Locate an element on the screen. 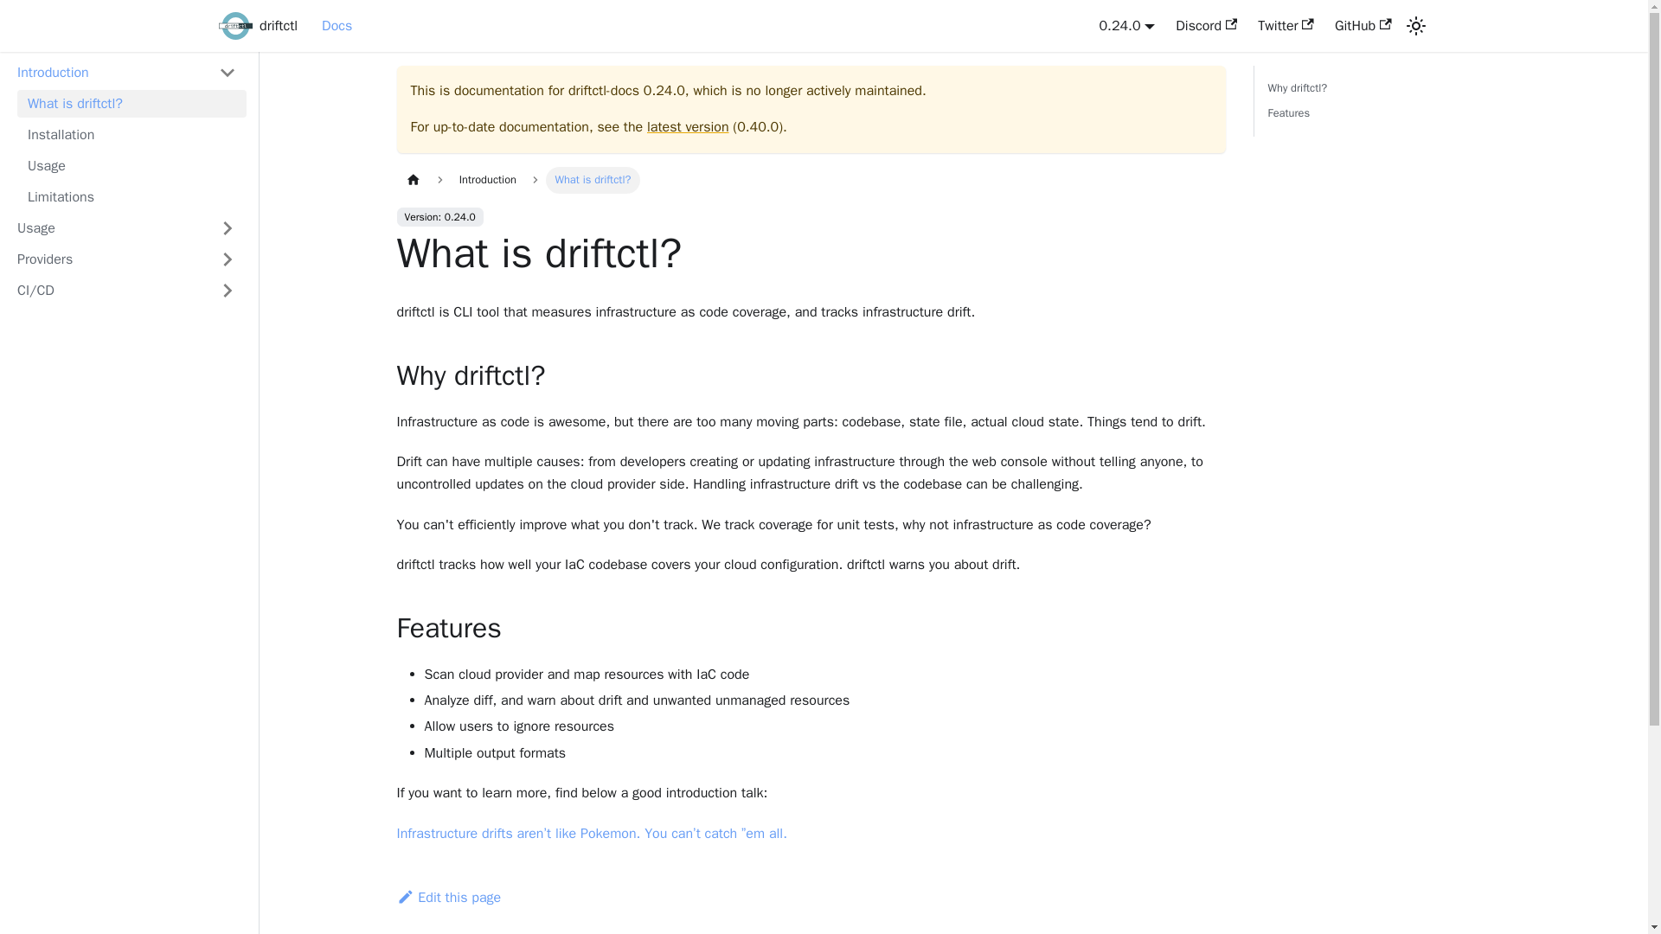 Image resolution: width=1661 pixels, height=934 pixels. Usage is located at coordinates (131, 166).